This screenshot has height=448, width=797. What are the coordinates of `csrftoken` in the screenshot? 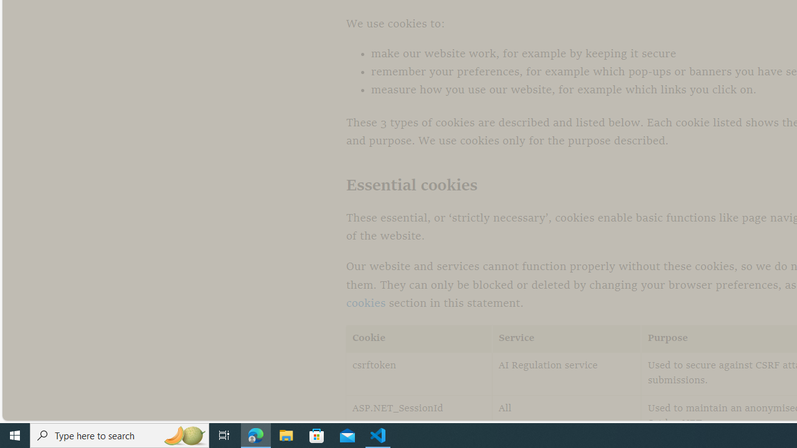 It's located at (419, 373).